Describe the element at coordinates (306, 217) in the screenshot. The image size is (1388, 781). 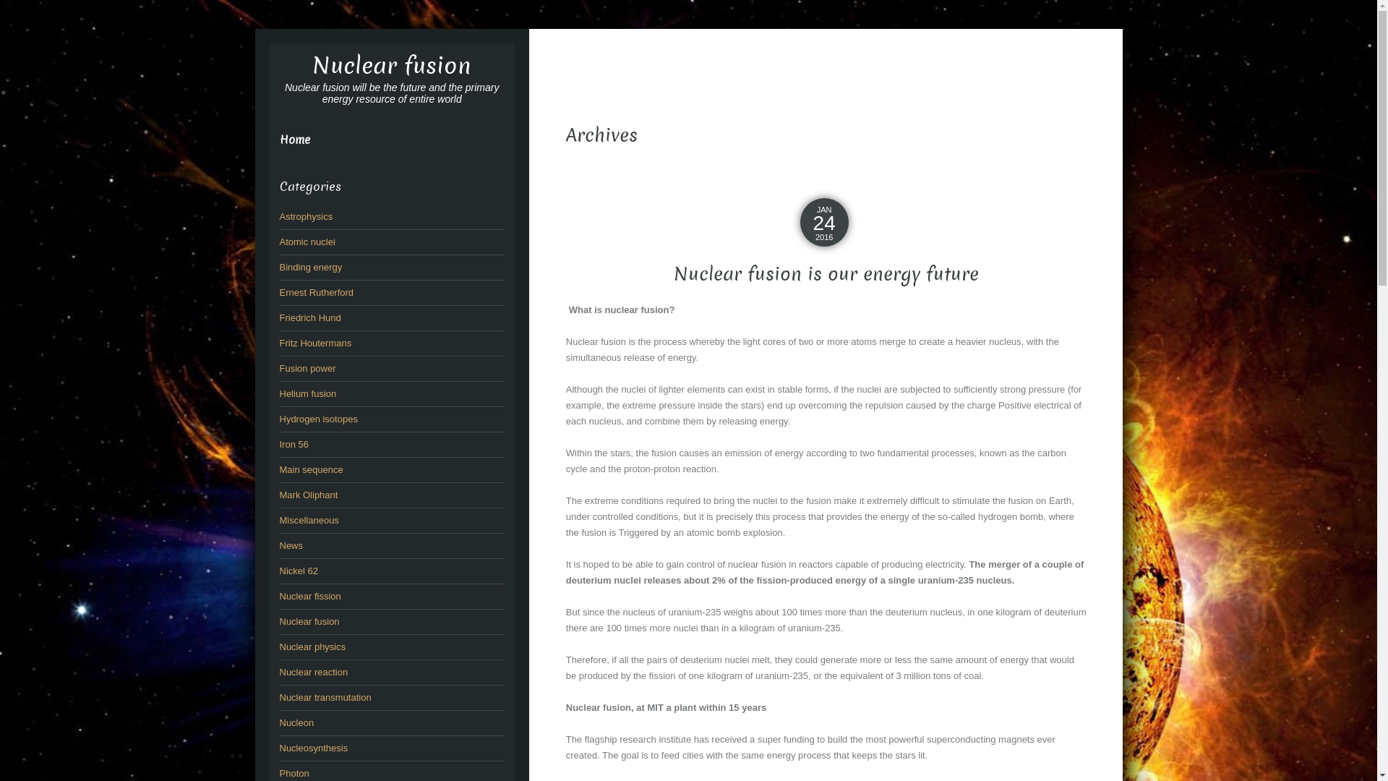
I see `Astrophysics` at that location.